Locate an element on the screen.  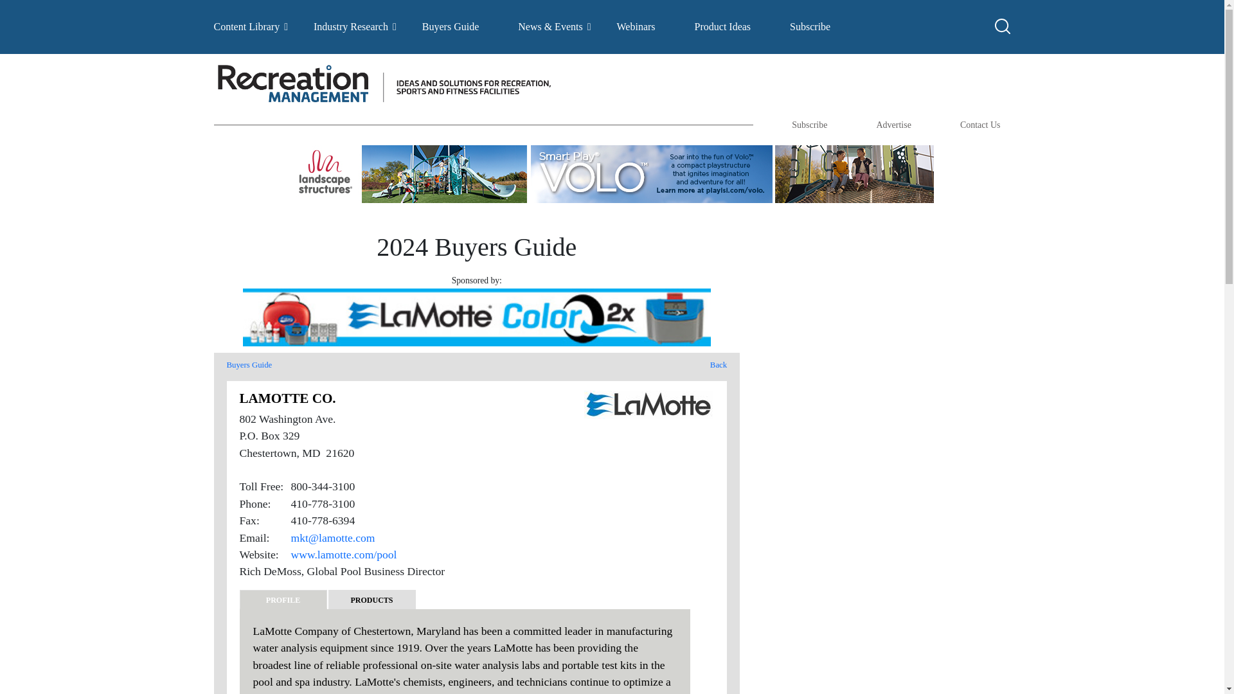
Industry Research is located at coordinates (351, 26).